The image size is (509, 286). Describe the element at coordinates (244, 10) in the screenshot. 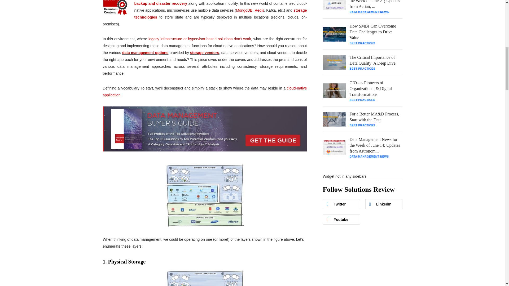

I see `MongoDB` at that location.